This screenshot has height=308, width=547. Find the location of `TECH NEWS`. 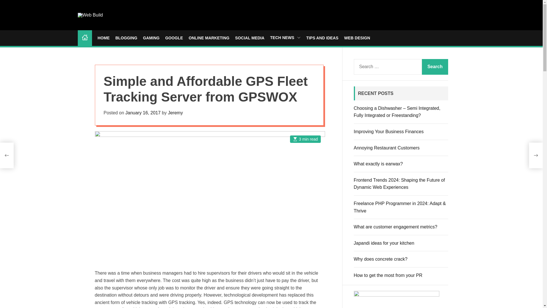

TECH NEWS is located at coordinates (285, 38).